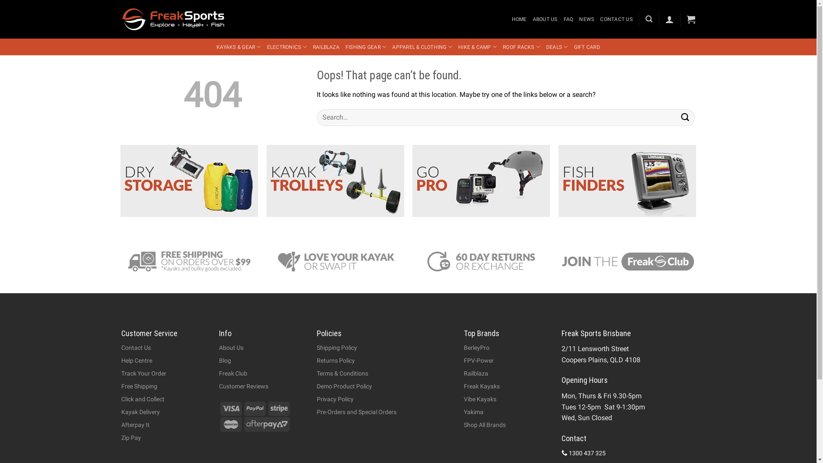 The image size is (823, 463). I want to click on Railblaza, so click(476, 373).